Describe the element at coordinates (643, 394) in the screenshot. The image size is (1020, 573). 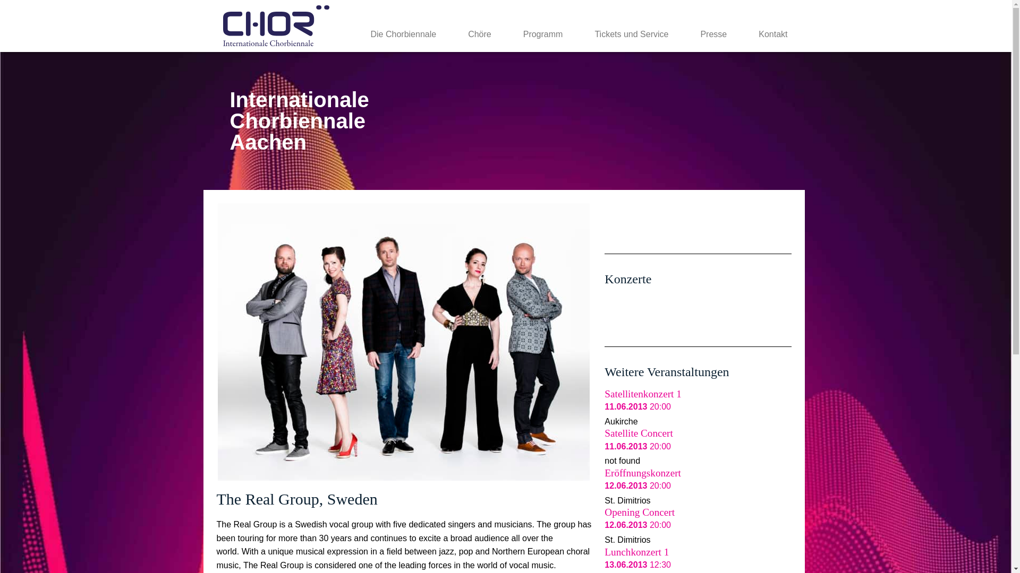
I see `Satellitenkonzert 1` at that location.